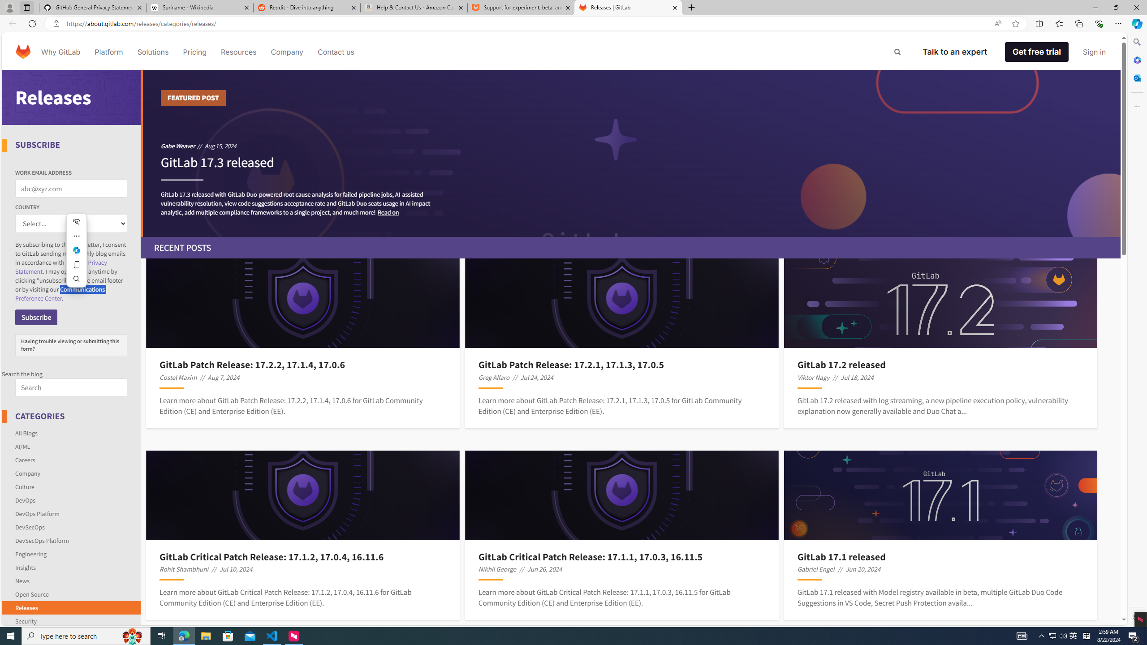 This screenshot has height=645, width=1147. I want to click on Solutions, so click(152, 52).